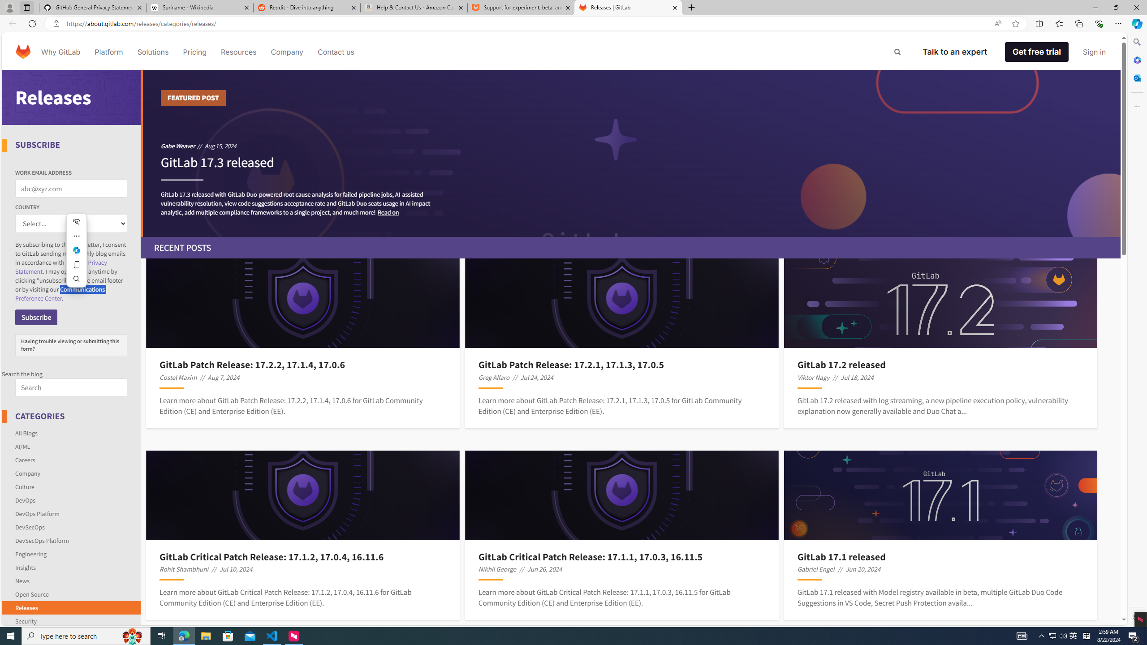 This screenshot has height=645, width=1147. I want to click on Solutions, so click(152, 52).